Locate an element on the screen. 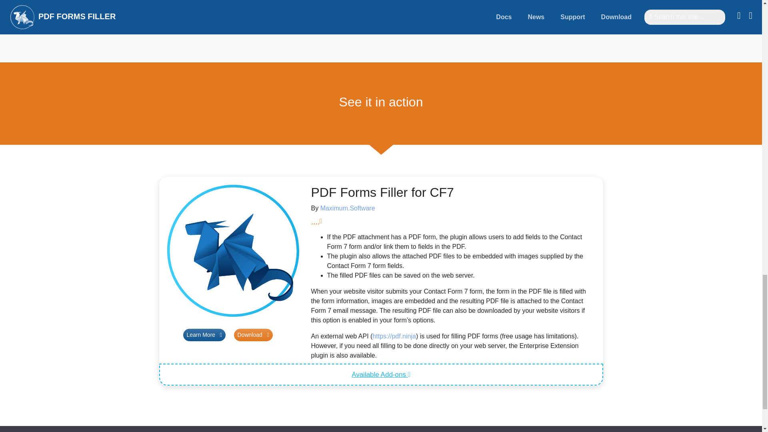 The image size is (768, 432). Download is located at coordinates (253, 335).